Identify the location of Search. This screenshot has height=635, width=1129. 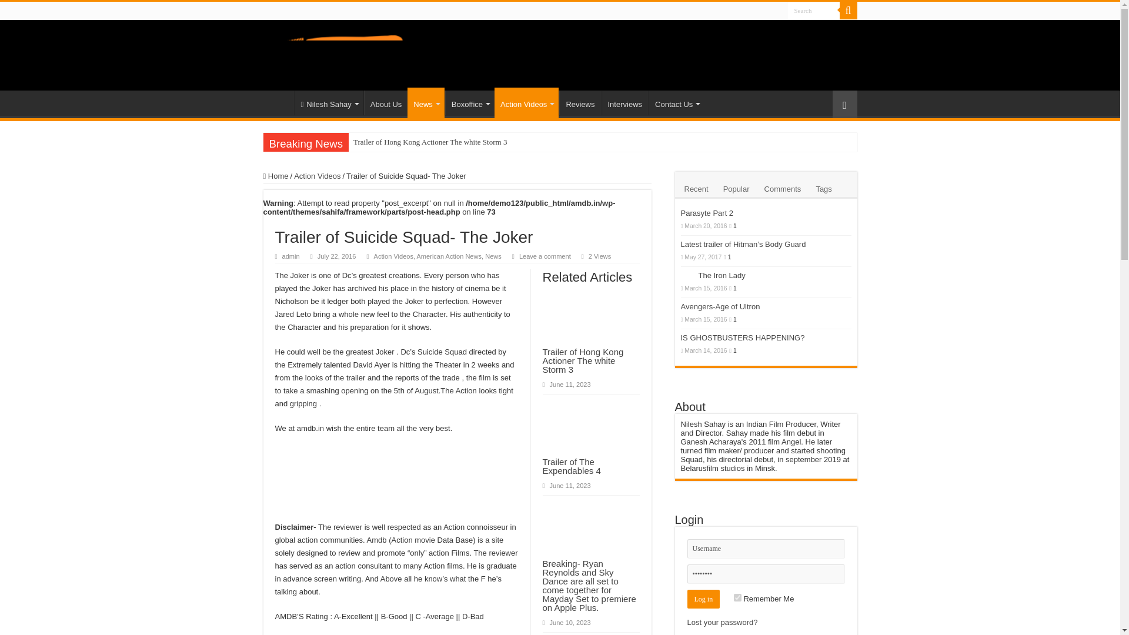
(813, 11).